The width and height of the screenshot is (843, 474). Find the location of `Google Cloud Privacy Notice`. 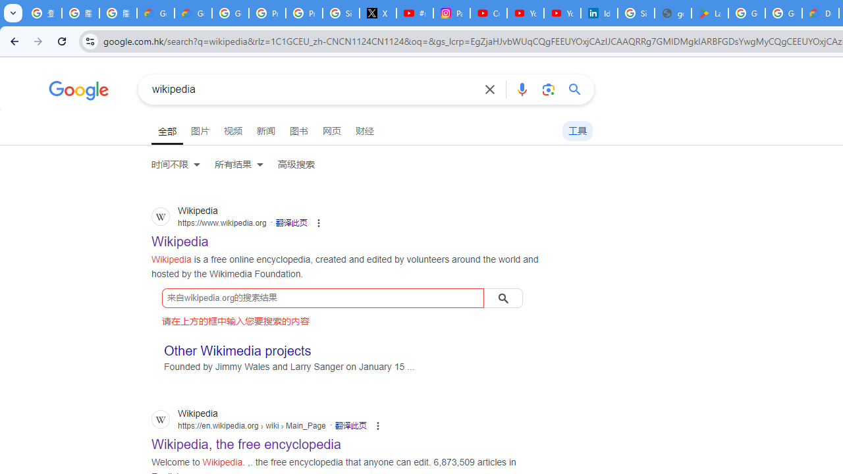

Google Cloud Privacy Notice is located at coordinates (155, 13).